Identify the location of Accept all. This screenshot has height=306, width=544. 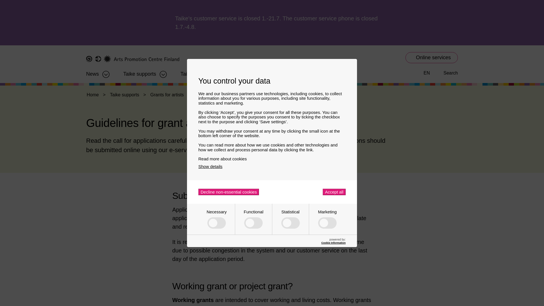
(334, 192).